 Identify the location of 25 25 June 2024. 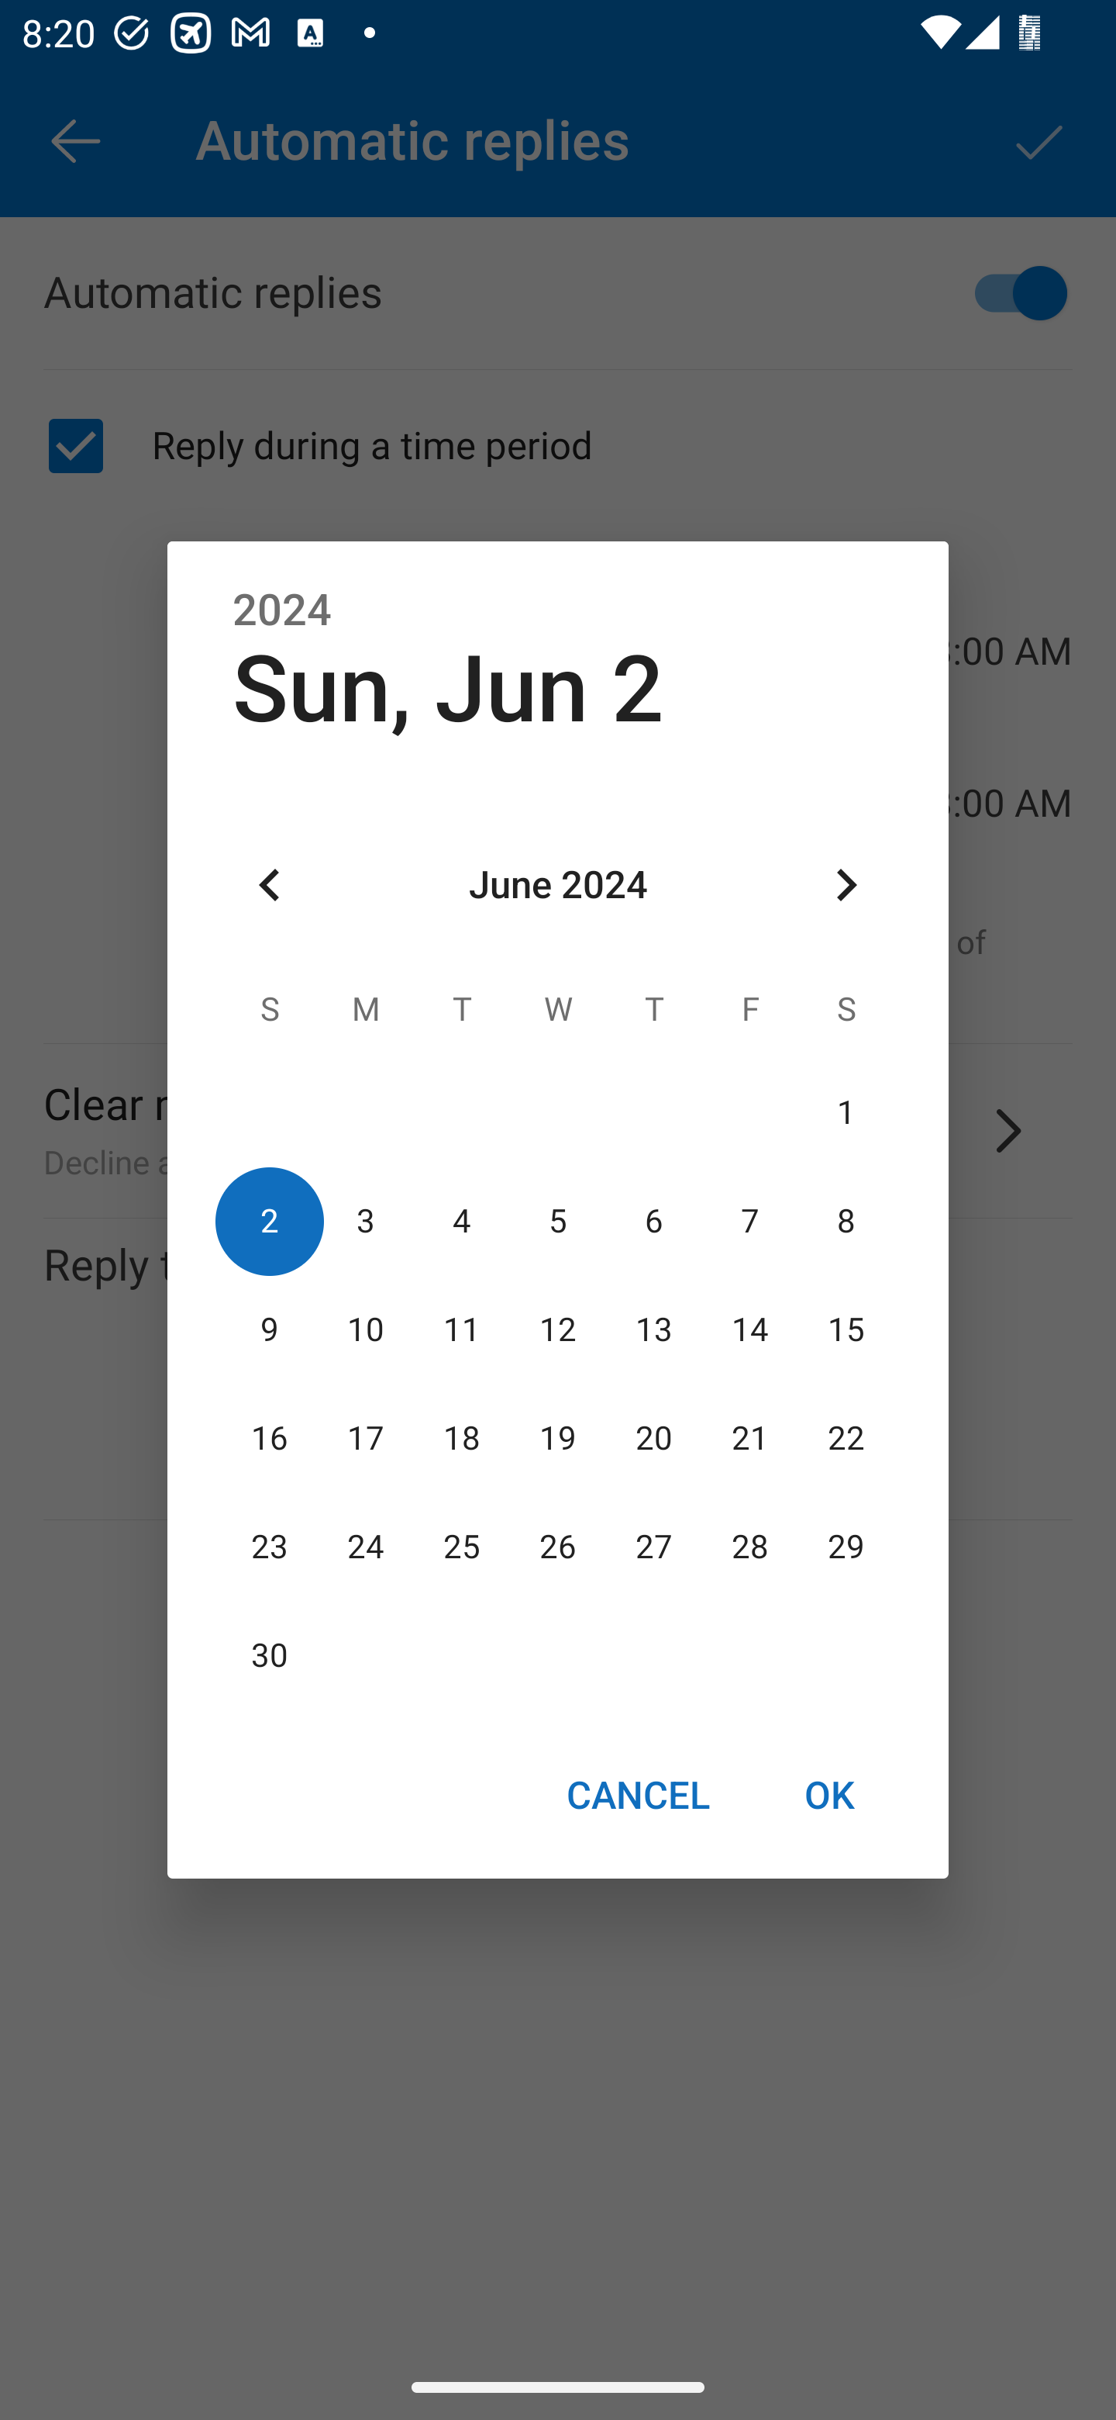
(462, 1547).